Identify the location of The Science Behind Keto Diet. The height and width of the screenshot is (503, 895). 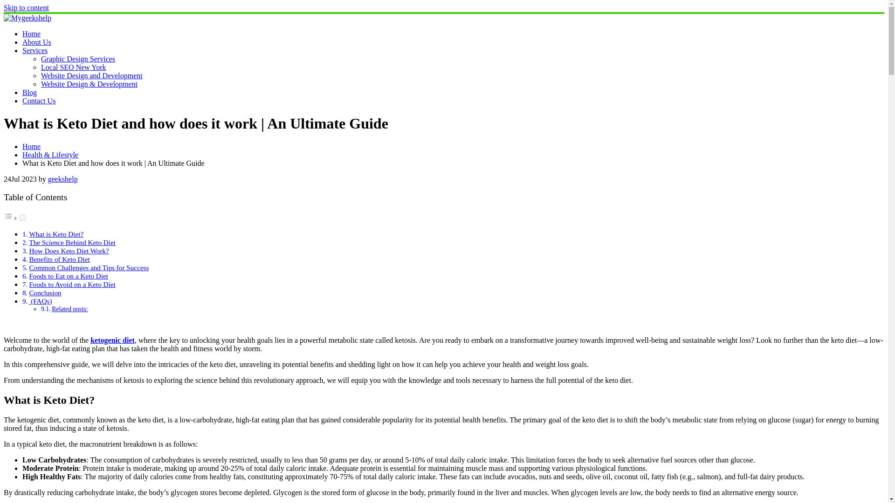
(72, 242).